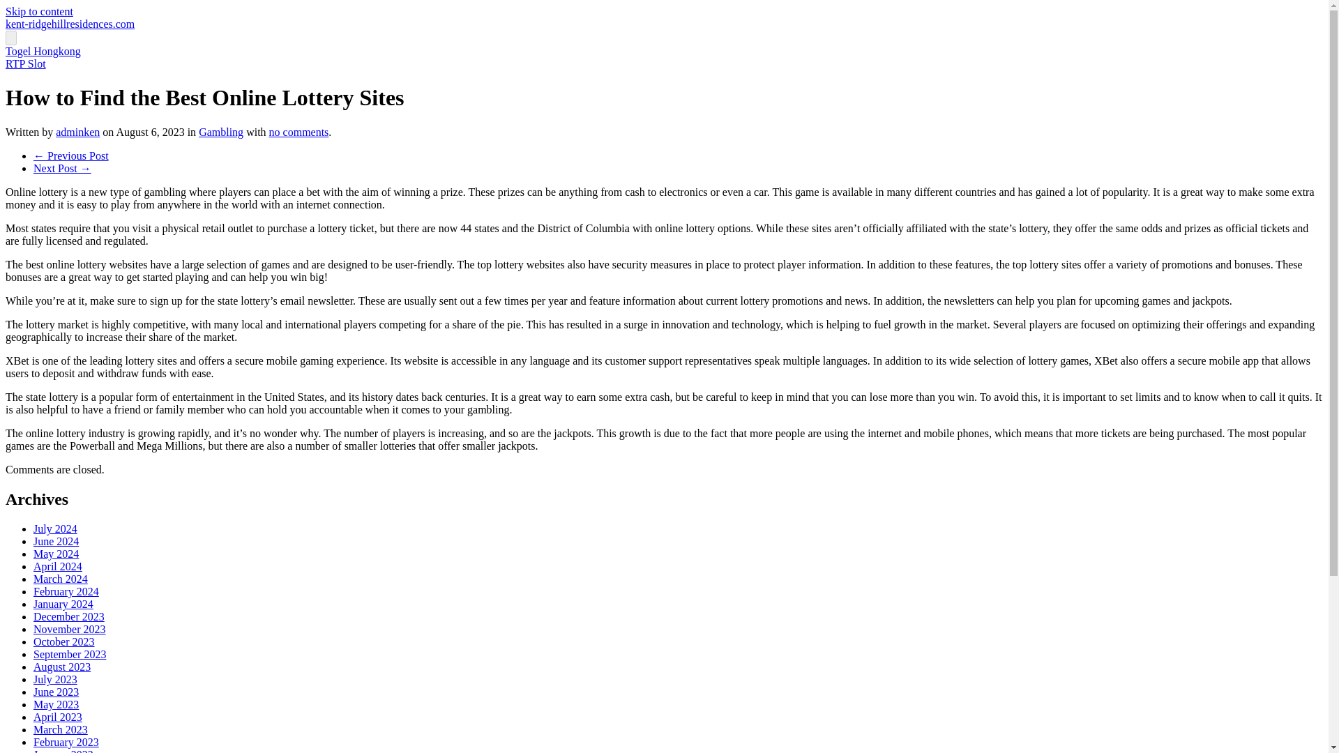 The image size is (1339, 753). I want to click on August 2023, so click(62, 667).